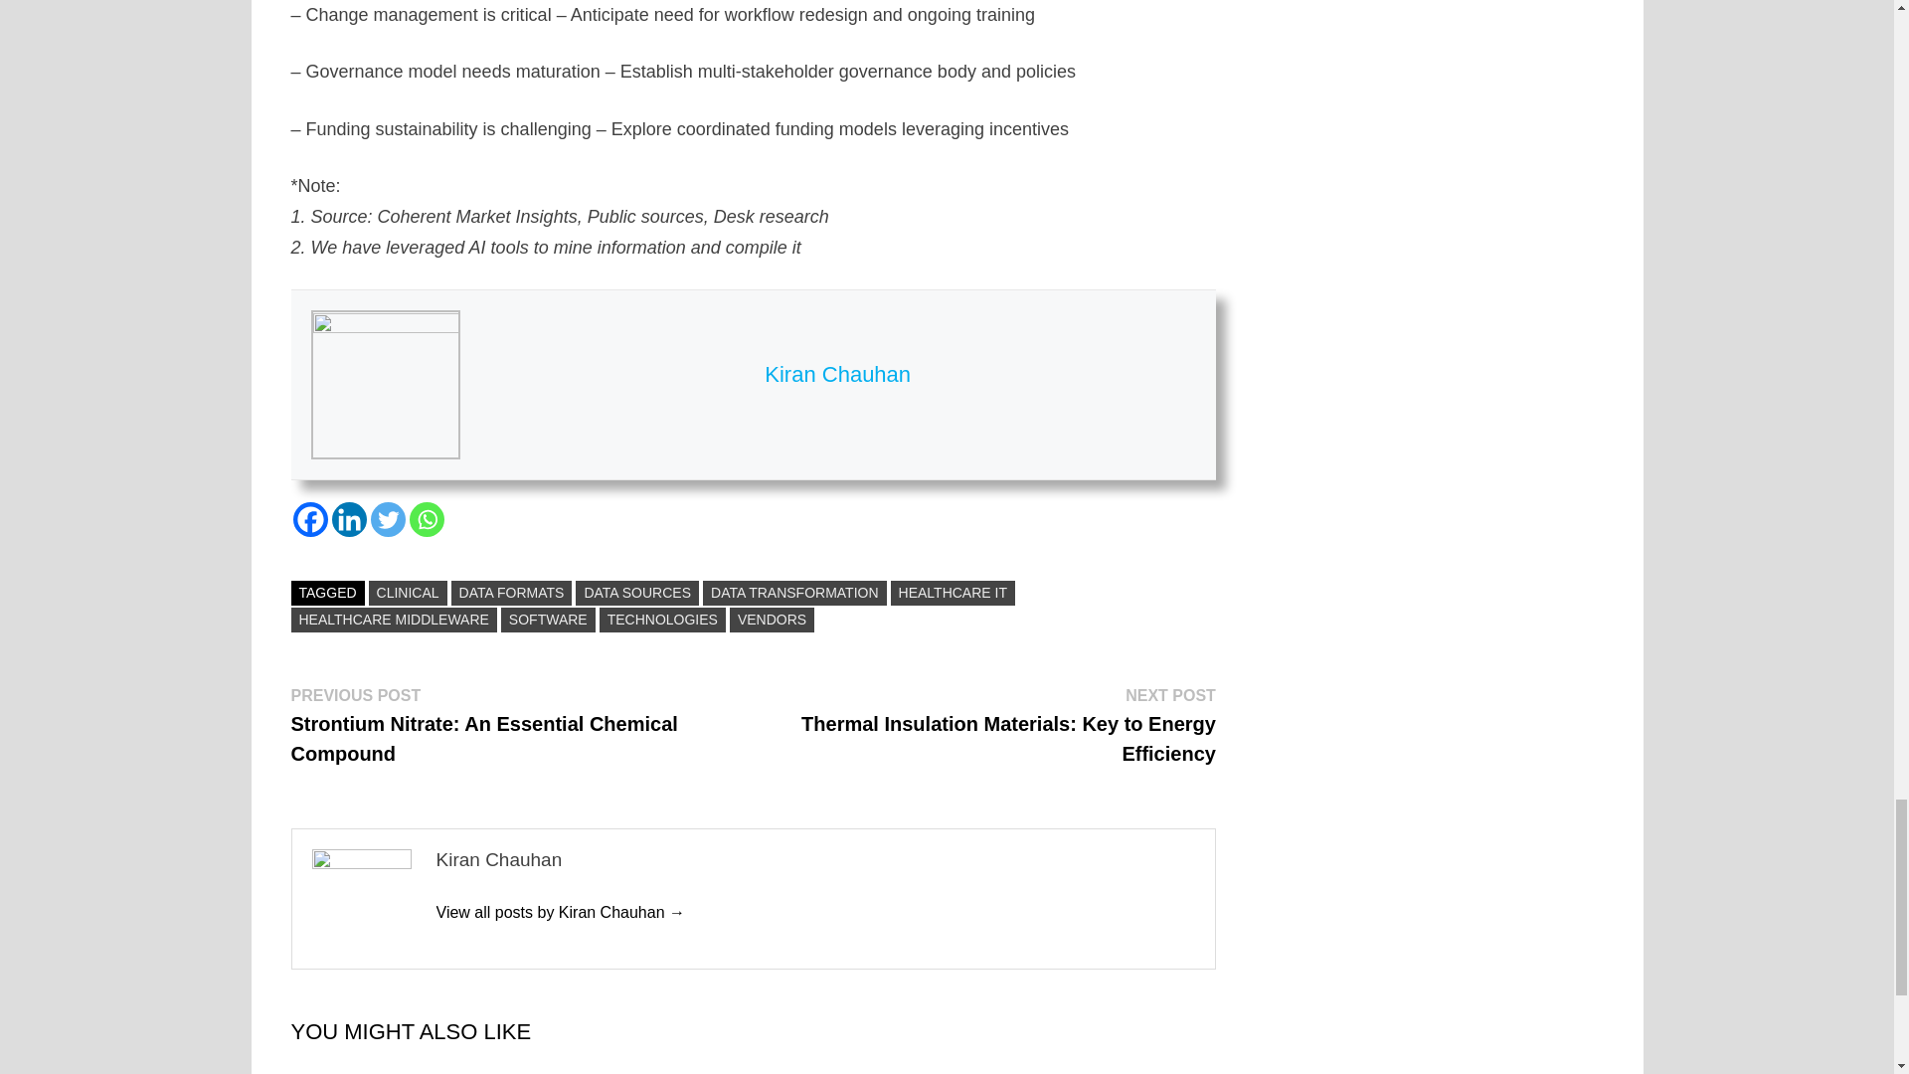 The height and width of the screenshot is (1074, 1909). Describe the element at coordinates (388, 519) in the screenshot. I see `Twitter` at that location.